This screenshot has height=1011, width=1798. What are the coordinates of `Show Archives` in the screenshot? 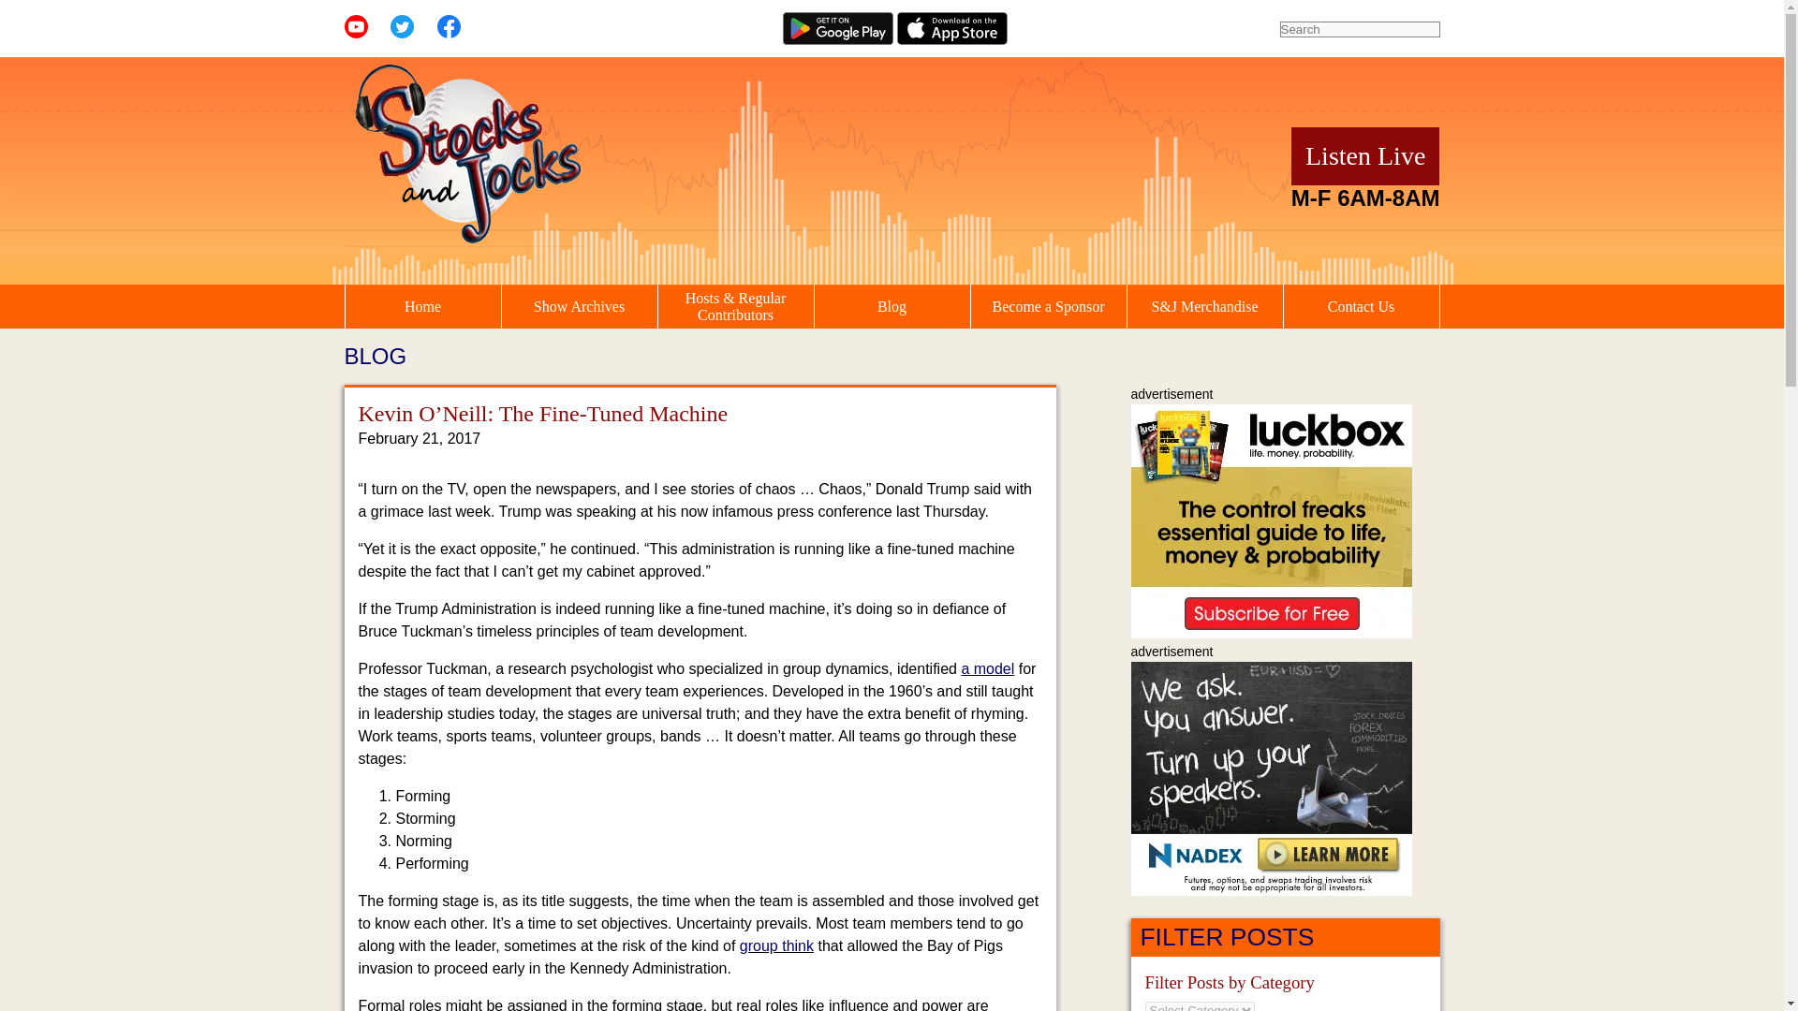 It's located at (579, 307).